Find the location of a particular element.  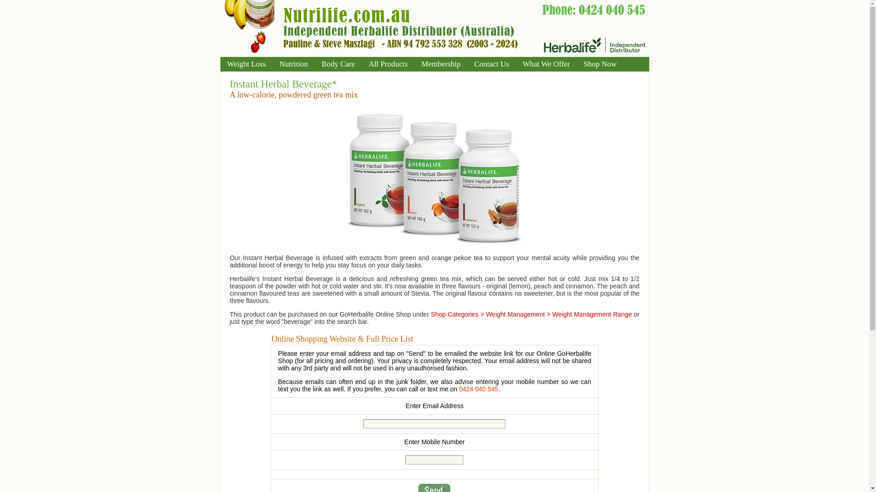

Weight Loss is located at coordinates (246, 64).